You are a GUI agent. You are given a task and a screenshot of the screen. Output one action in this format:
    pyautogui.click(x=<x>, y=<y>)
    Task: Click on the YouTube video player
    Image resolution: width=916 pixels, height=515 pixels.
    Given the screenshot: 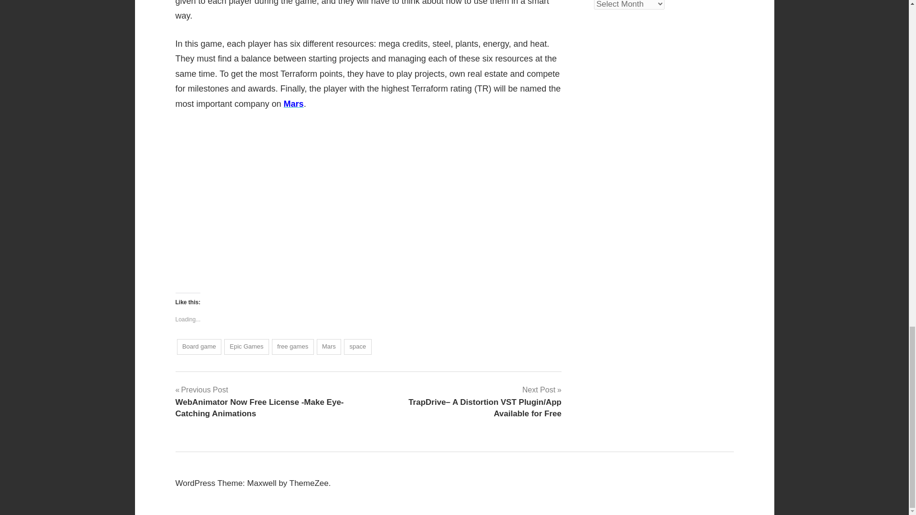 What is the action you would take?
    pyautogui.click(x=309, y=199)
    